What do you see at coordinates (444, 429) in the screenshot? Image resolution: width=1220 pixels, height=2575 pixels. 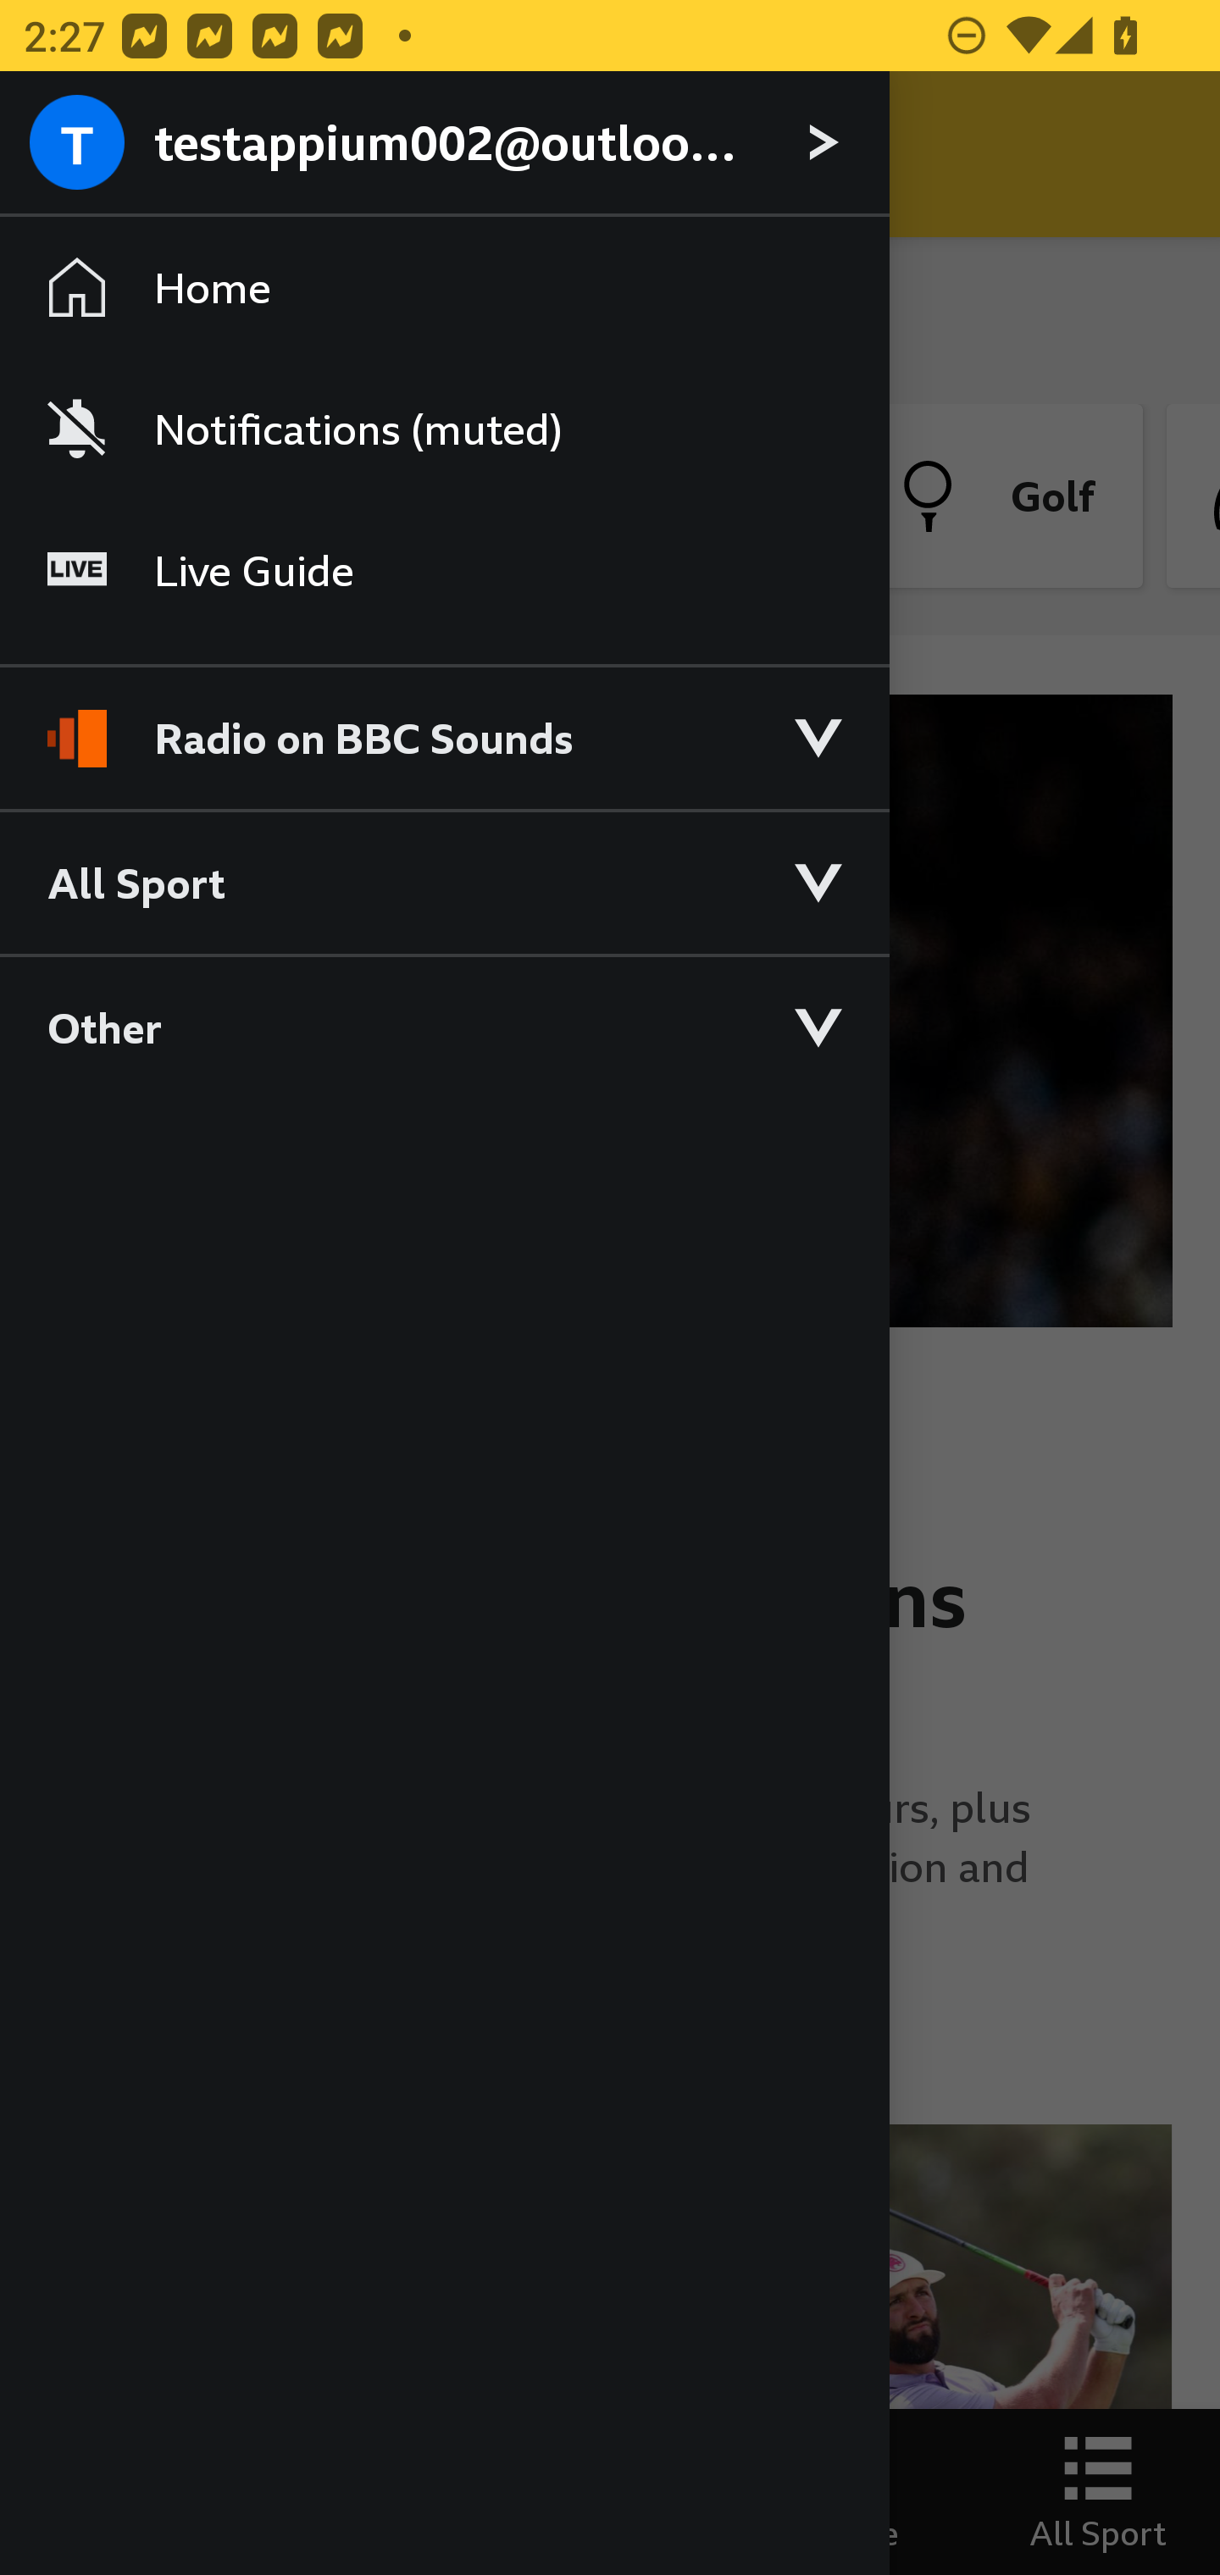 I see `Notifications (muted)` at bounding box center [444, 429].